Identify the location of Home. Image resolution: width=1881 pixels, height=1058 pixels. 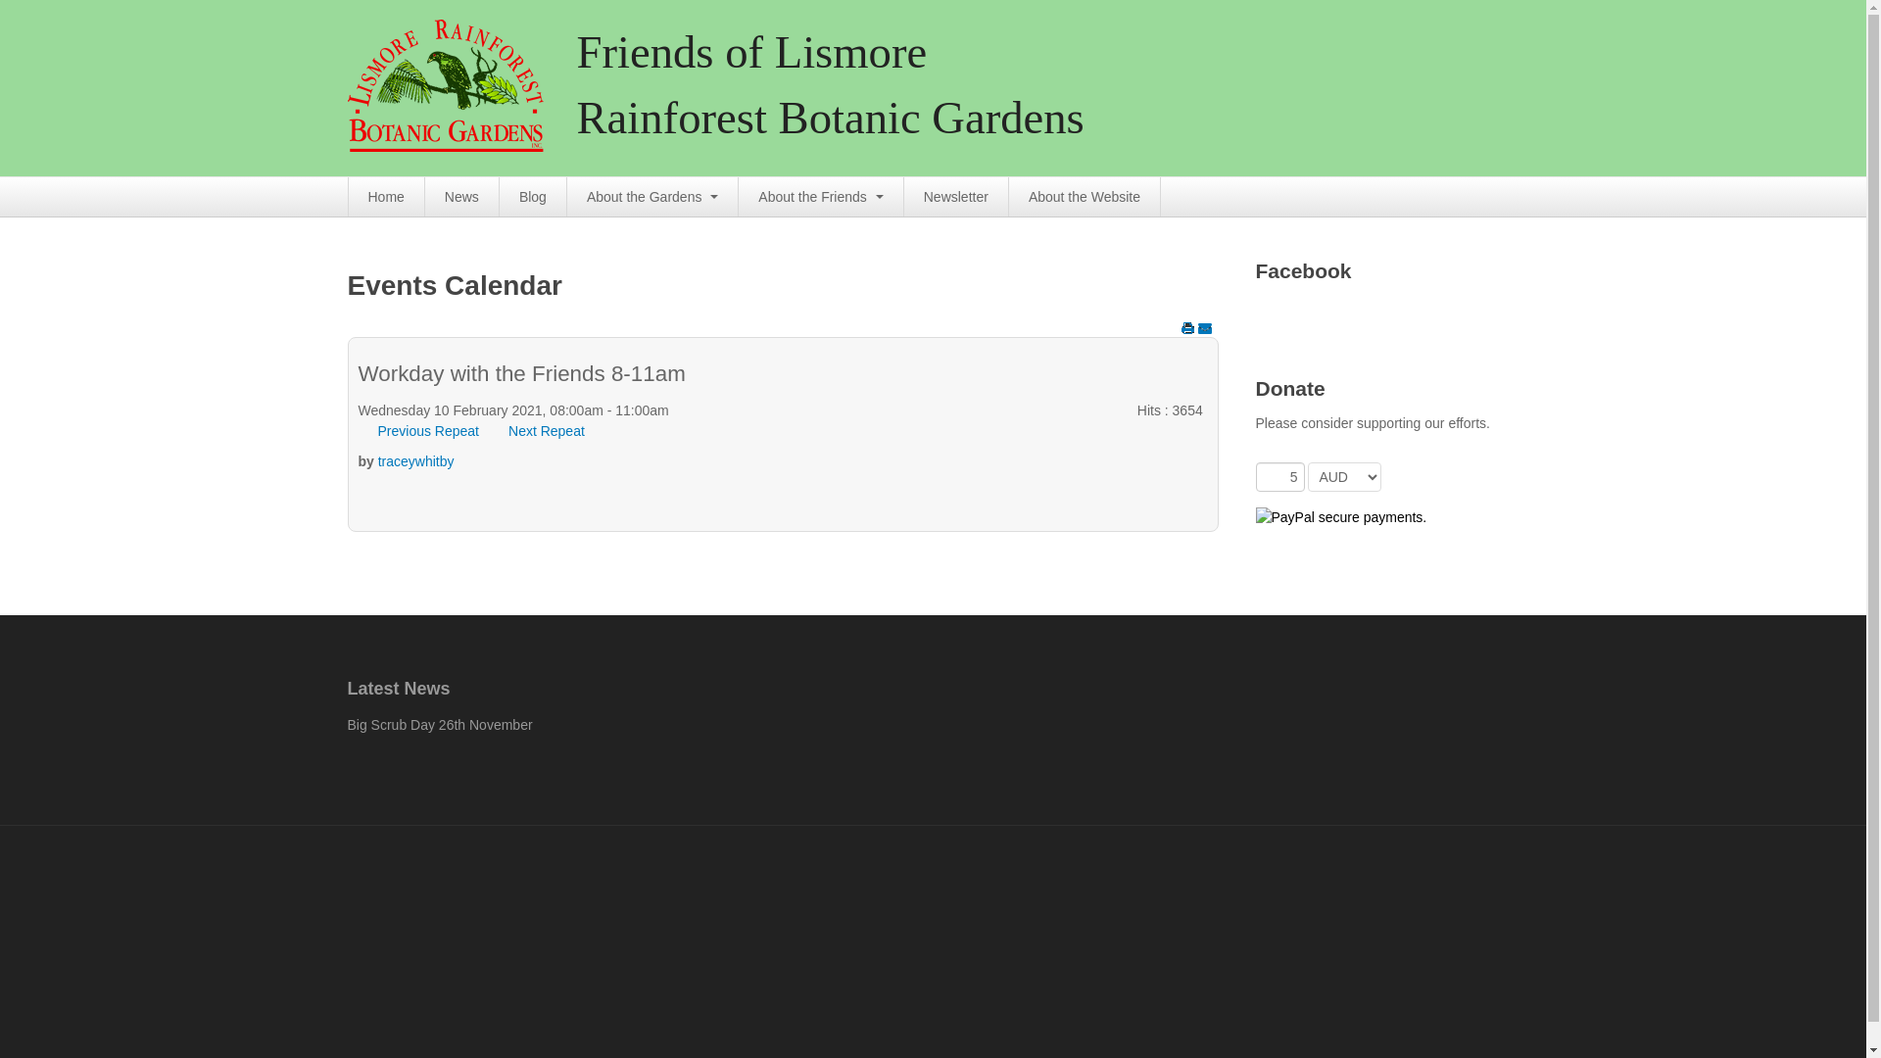
(387, 197).